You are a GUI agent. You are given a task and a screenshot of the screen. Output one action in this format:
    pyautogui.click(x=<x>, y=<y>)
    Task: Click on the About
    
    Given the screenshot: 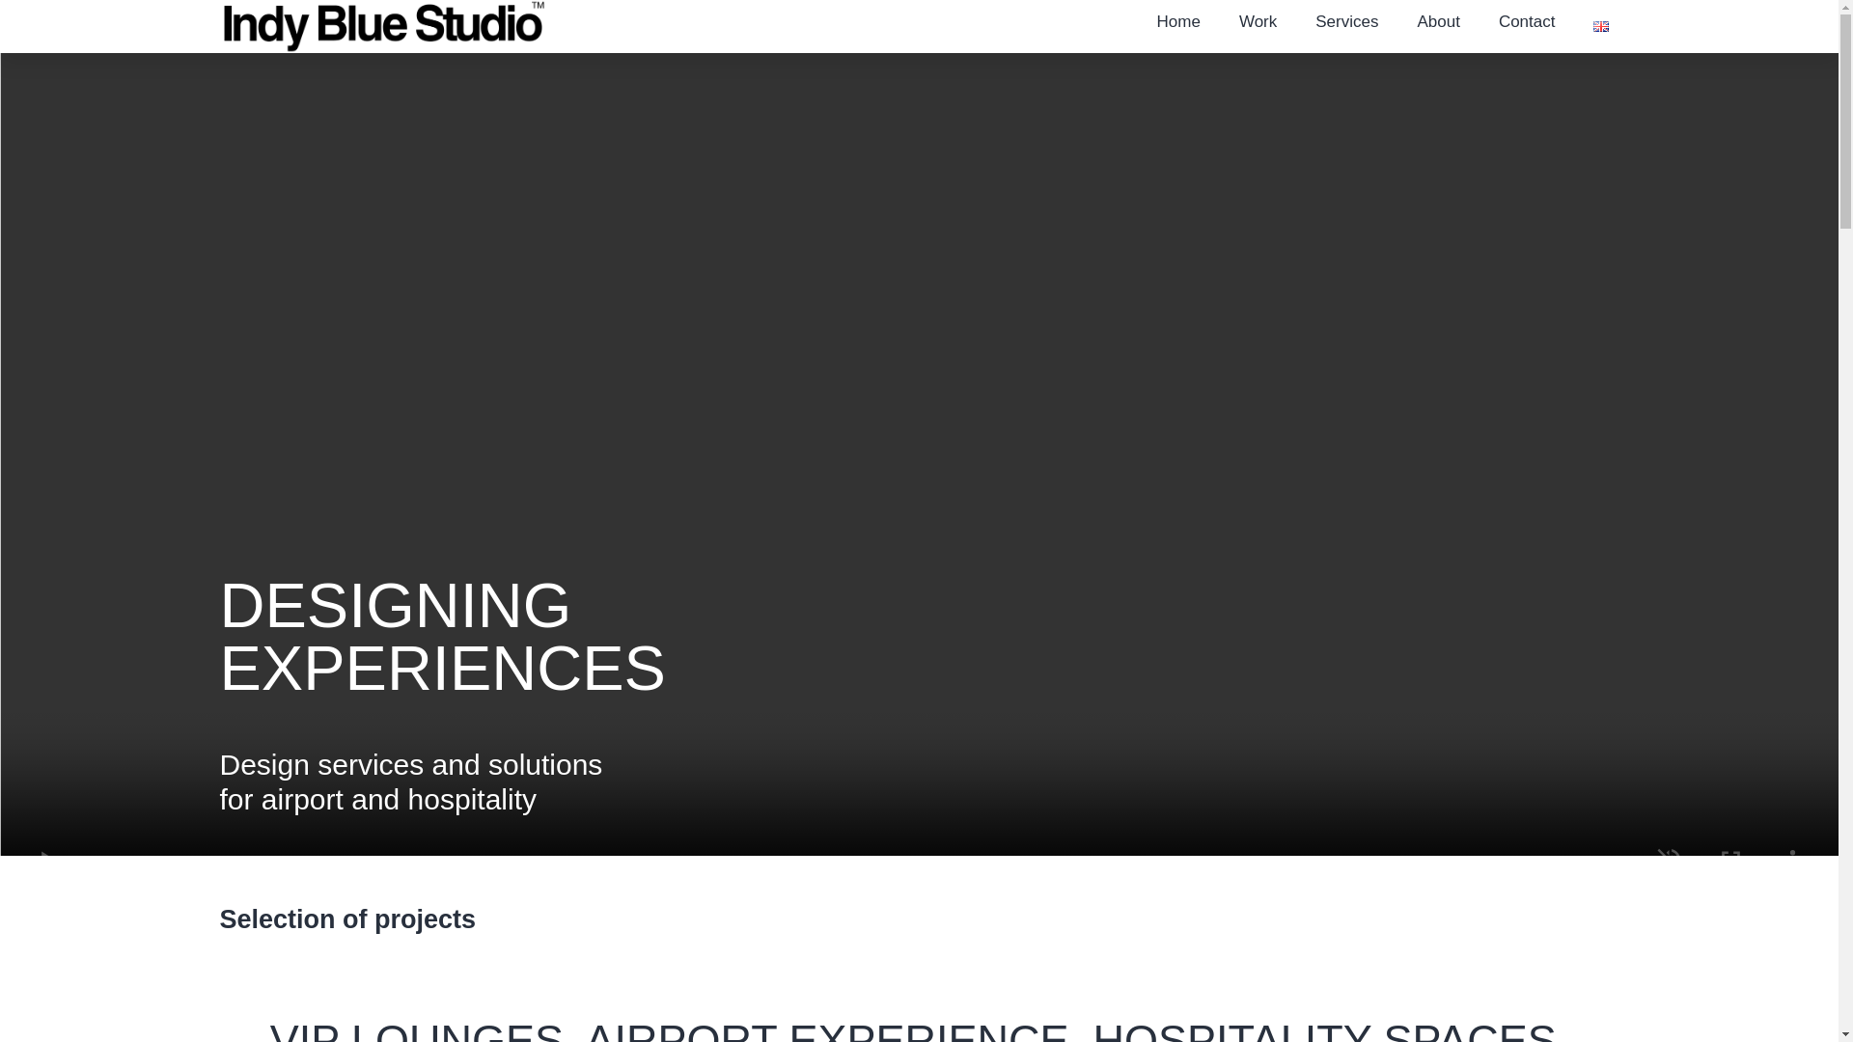 What is the action you would take?
    pyautogui.click(x=1438, y=21)
    